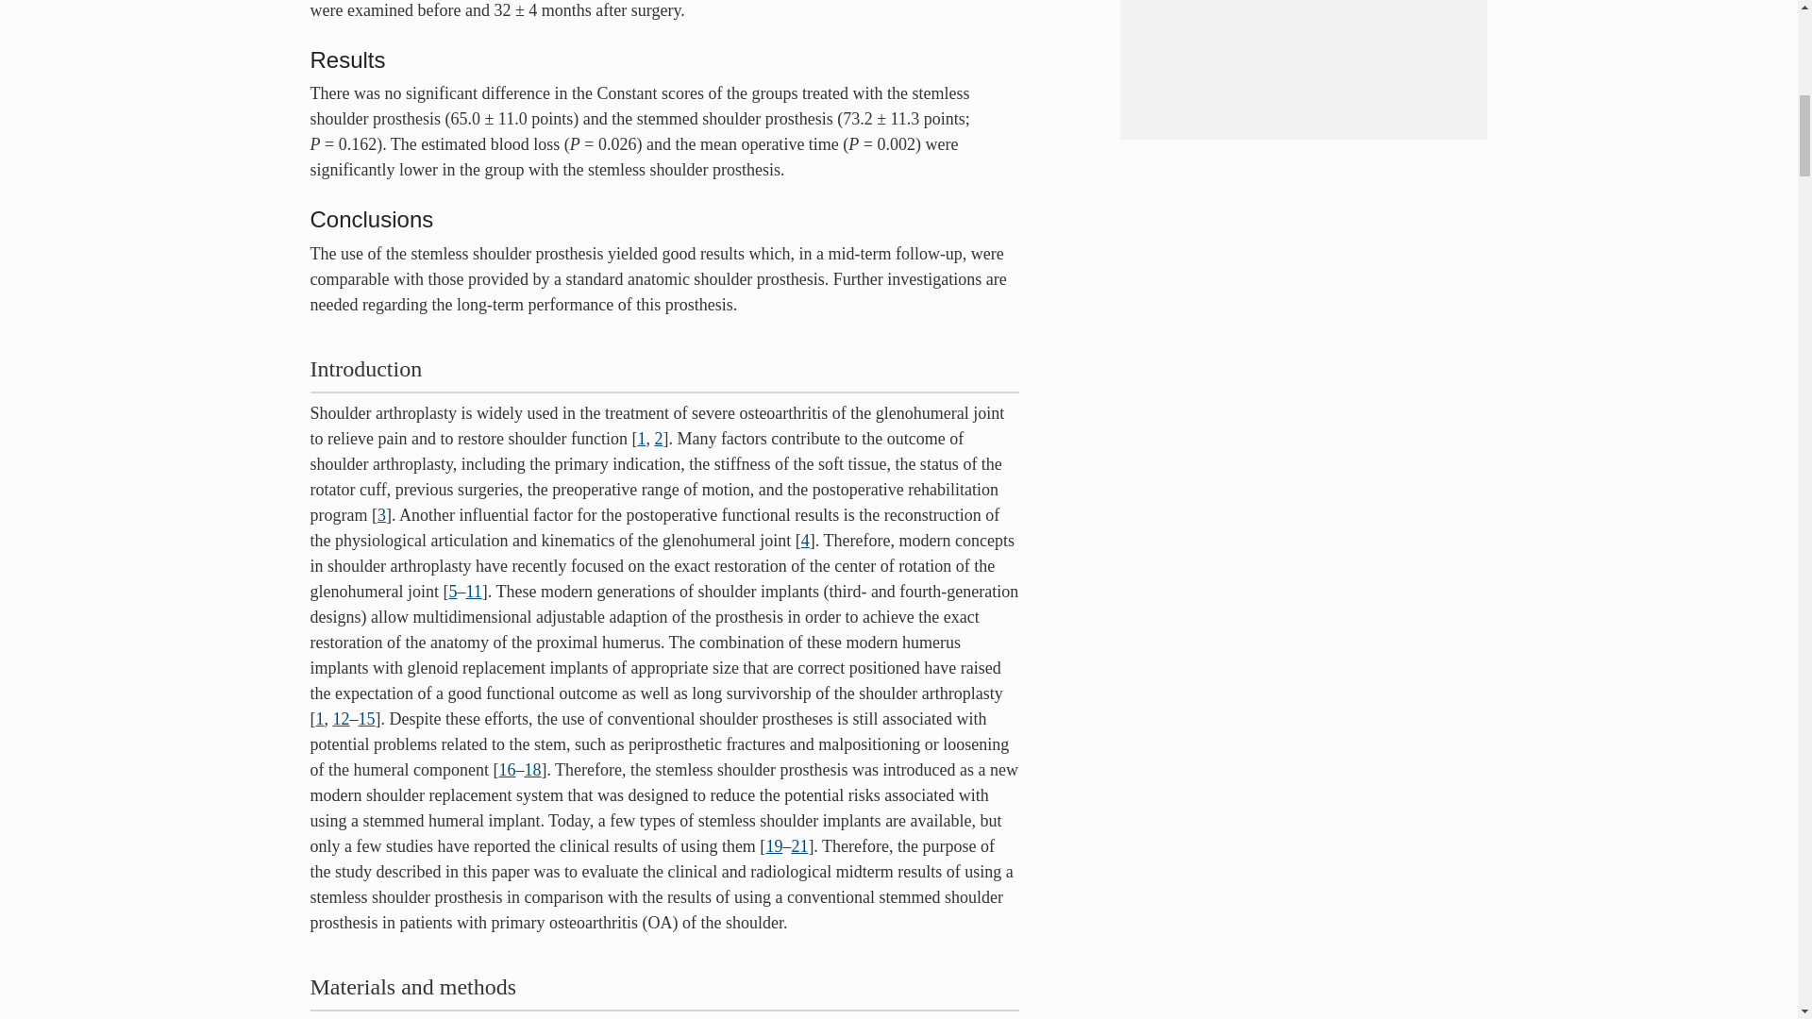 This screenshot has width=1812, height=1019. I want to click on 1, so click(641, 438).